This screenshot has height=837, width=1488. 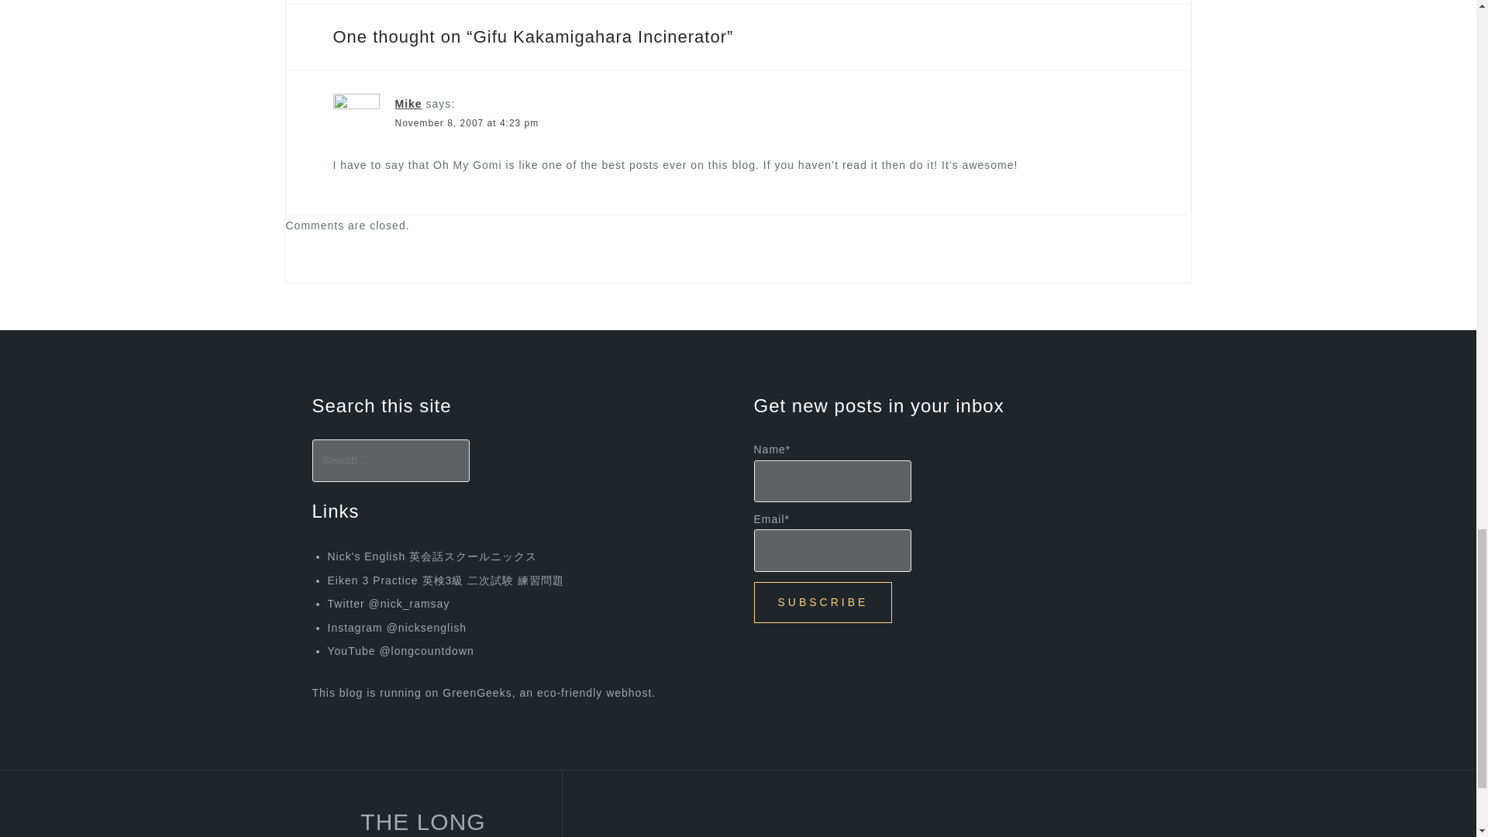 What do you see at coordinates (477, 692) in the screenshot?
I see `GreenGeeks` at bounding box center [477, 692].